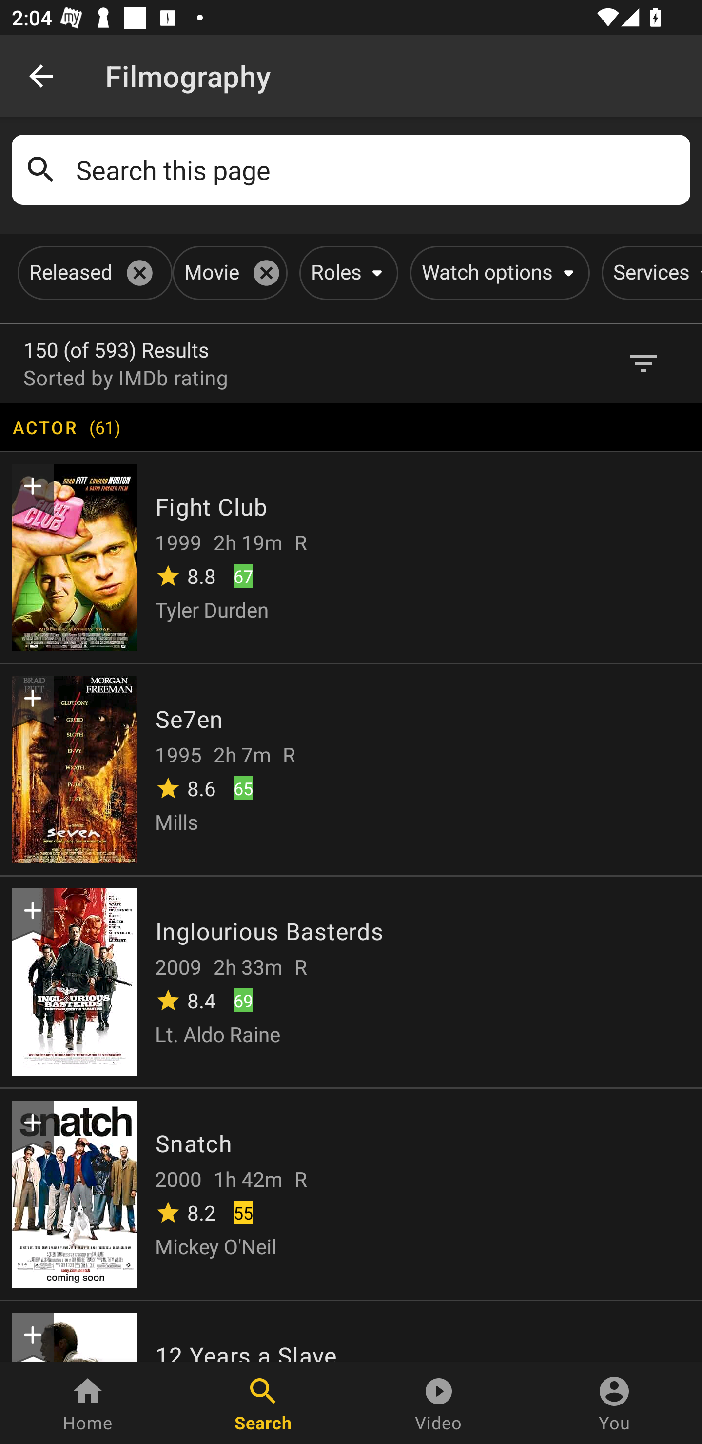 Image resolution: width=702 pixels, height=1444 pixels. What do you see at coordinates (497, 273) in the screenshot?
I see `Watch options` at bounding box center [497, 273].